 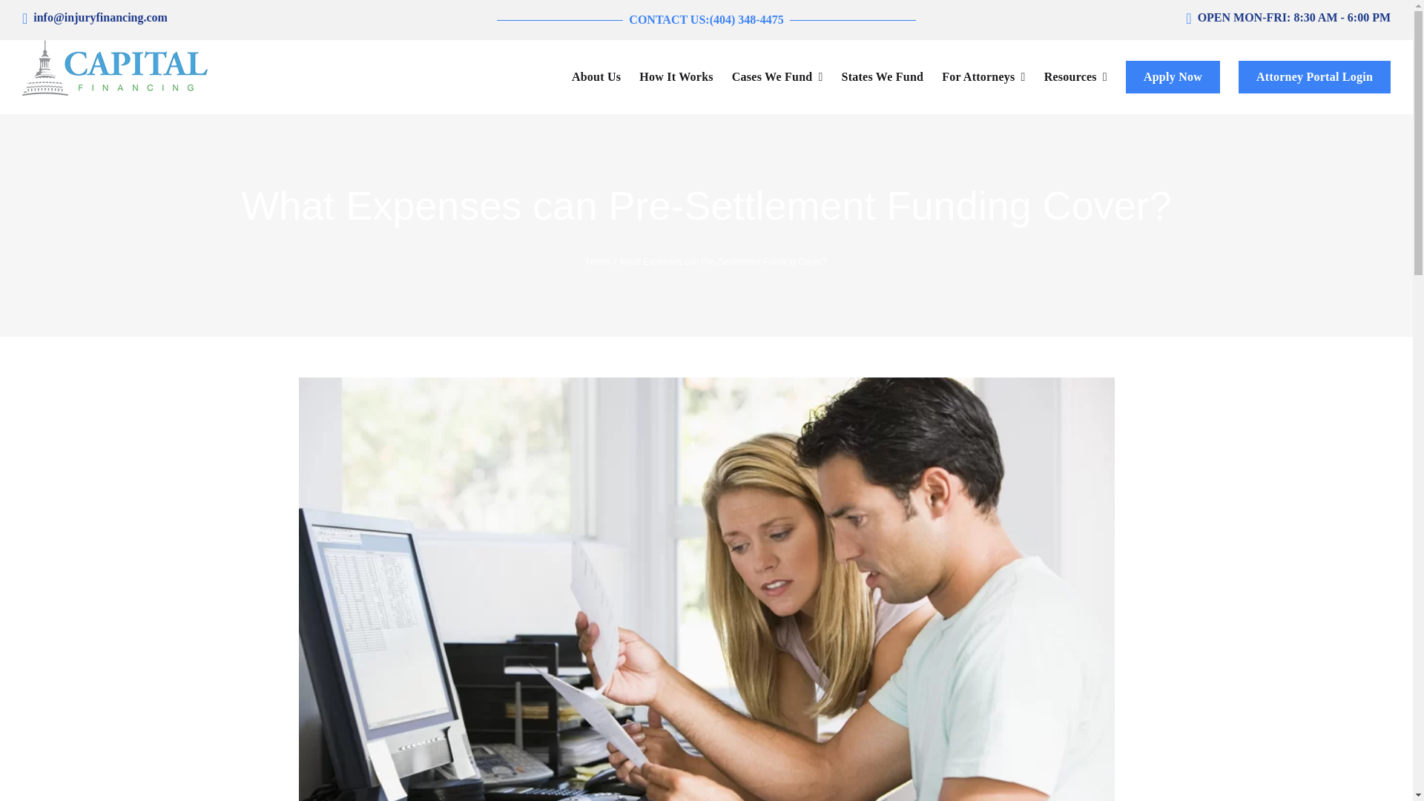 I want to click on Attorney Portal Login, so click(x=1305, y=77).